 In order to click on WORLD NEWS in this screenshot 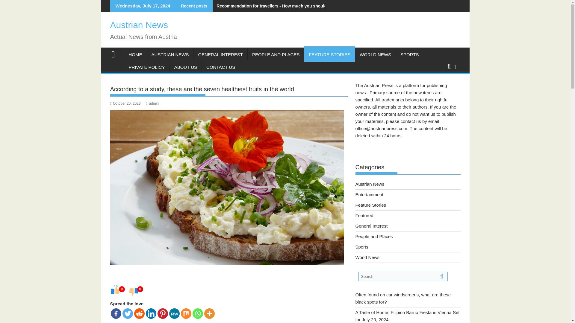, I will do `click(375, 54)`.